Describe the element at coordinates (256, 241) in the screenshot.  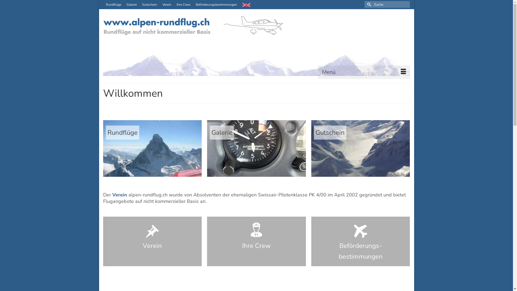
I see `Ihre Crew` at that location.